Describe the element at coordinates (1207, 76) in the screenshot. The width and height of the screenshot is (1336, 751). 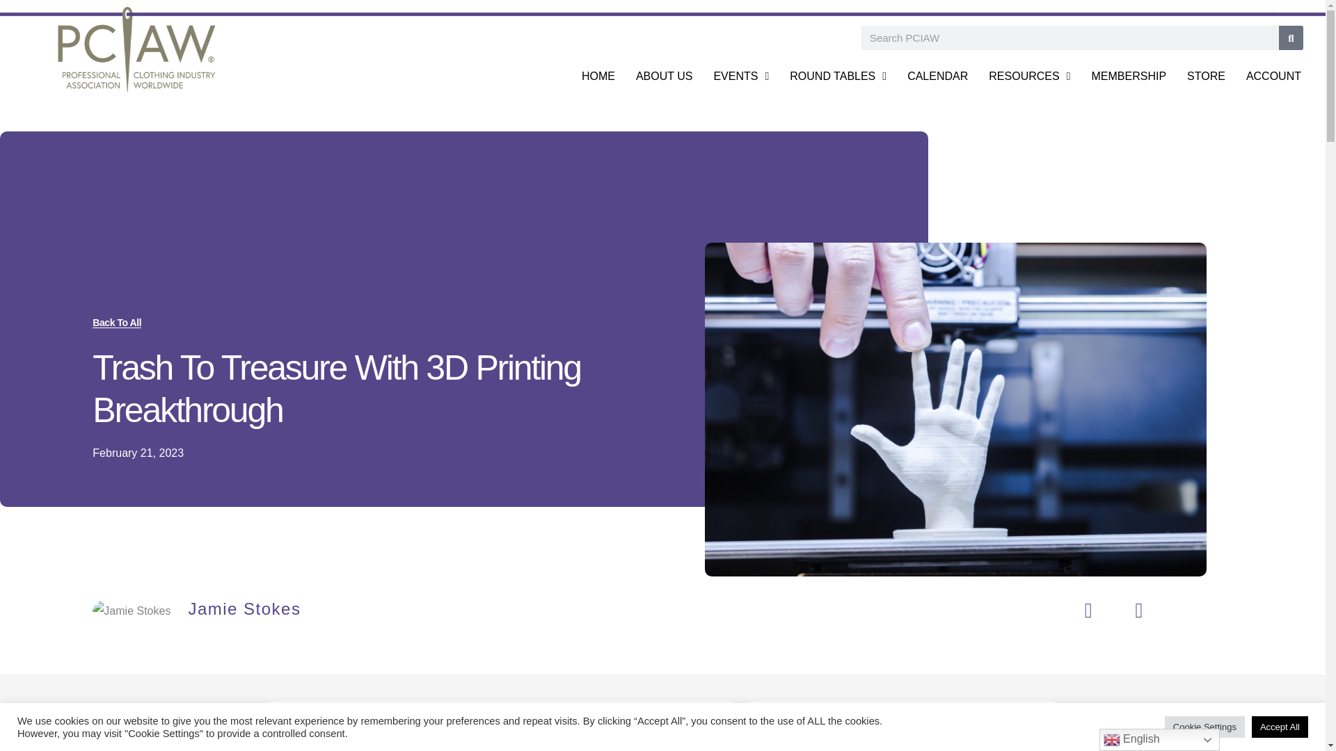
I see `STORE` at that location.